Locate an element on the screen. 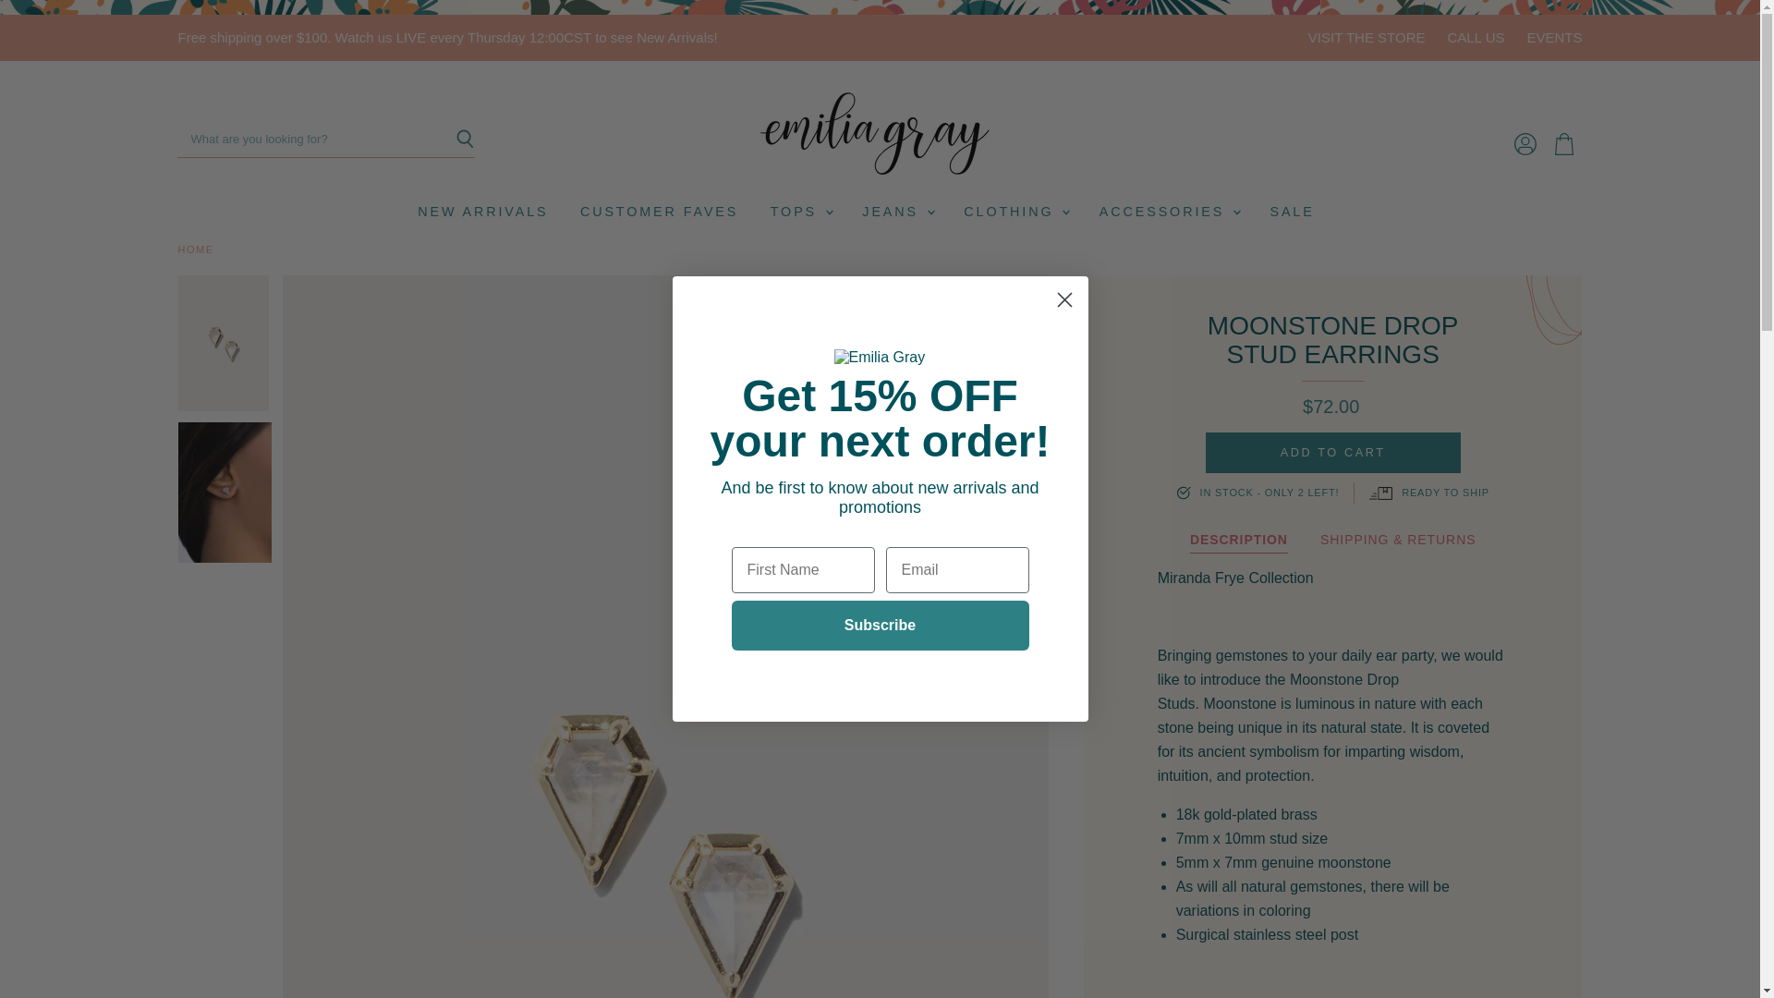 The width and height of the screenshot is (1774, 998). TOPS is located at coordinates (800, 211).